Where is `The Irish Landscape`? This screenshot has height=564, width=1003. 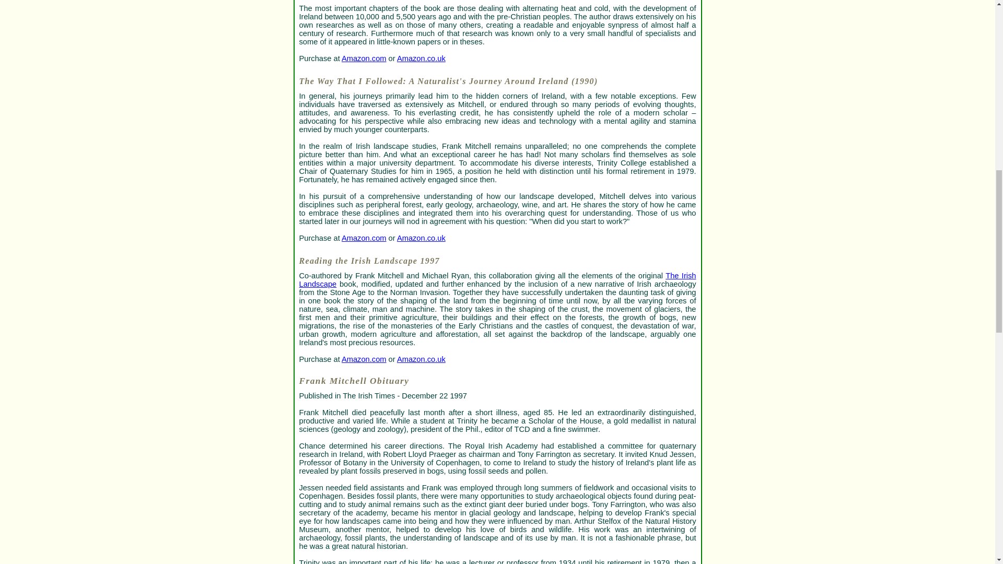
The Irish Landscape is located at coordinates (497, 279).